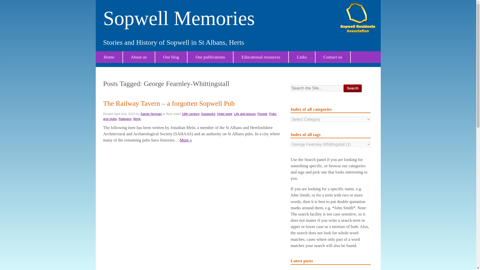  What do you see at coordinates (151, 114) in the screenshot?
I see `Posts by Sandy Norman` at bounding box center [151, 114].